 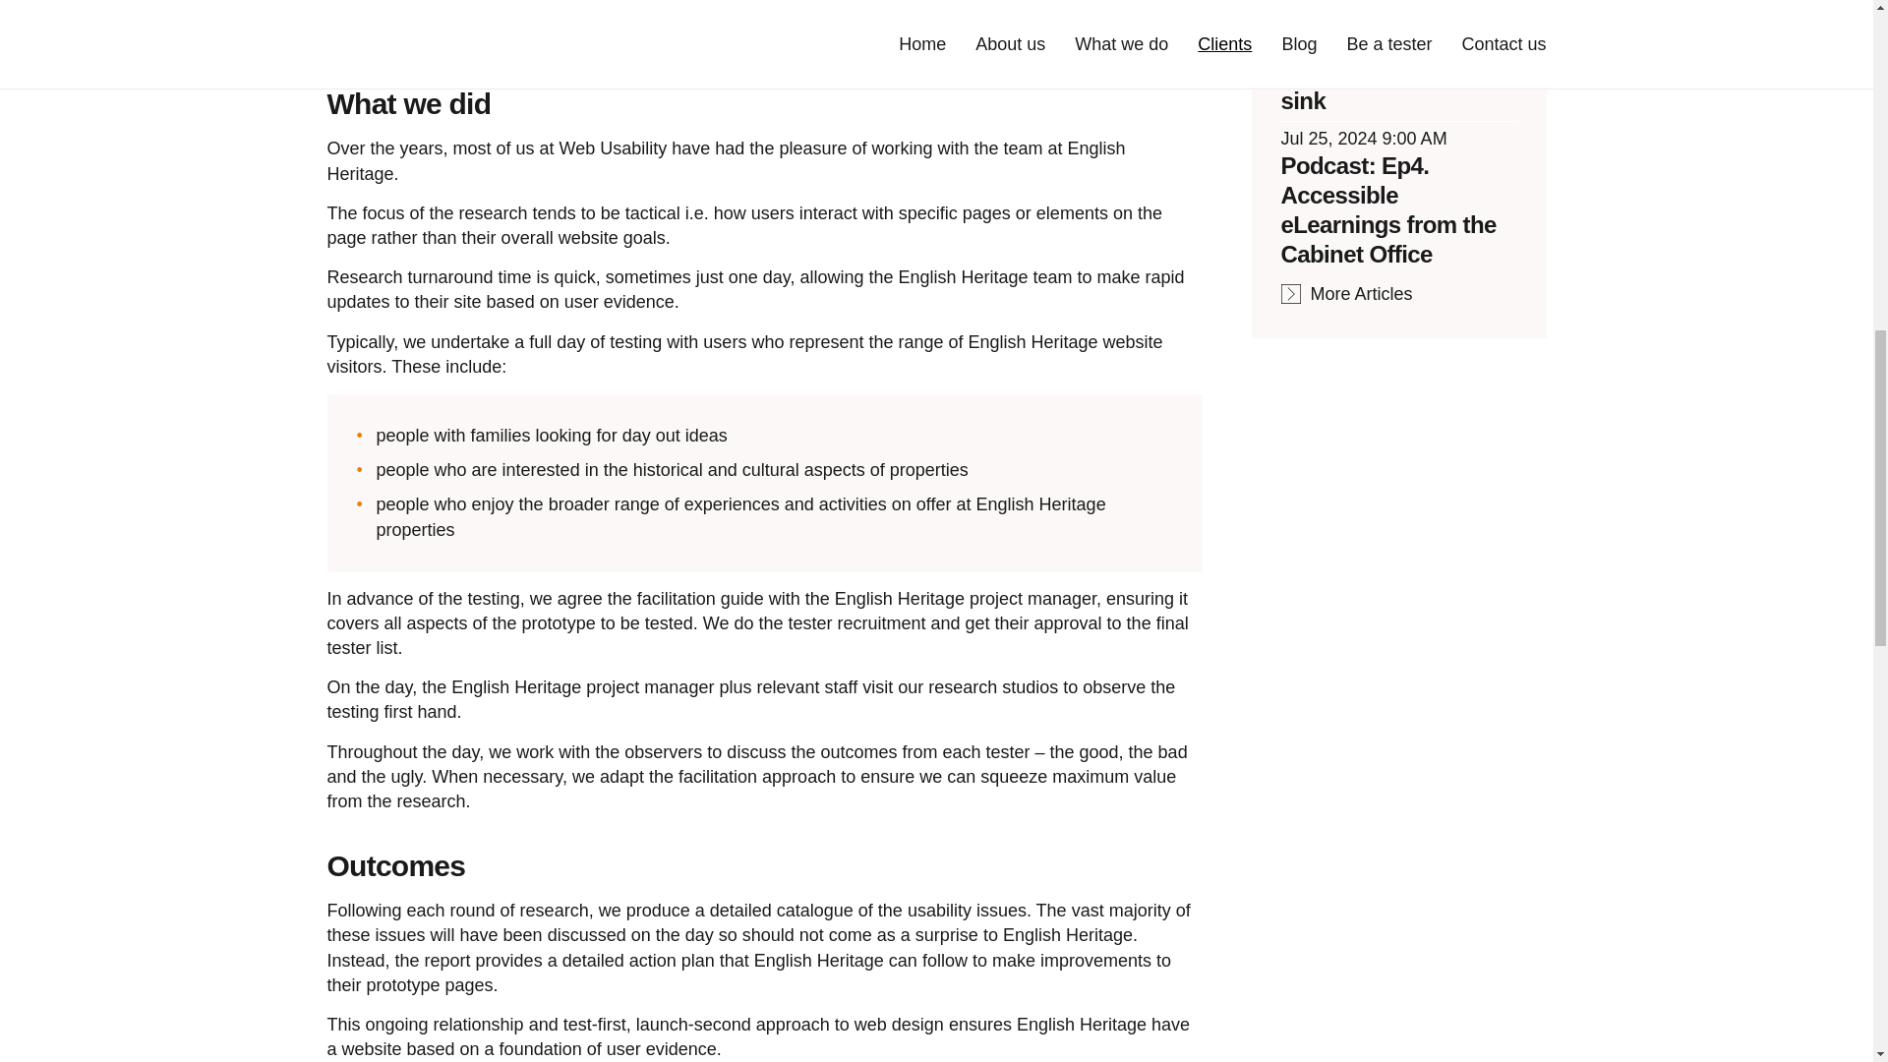 I want to click on Podcast: Ep5. User testing the kitchen sink, so click(x=1382, y=70).